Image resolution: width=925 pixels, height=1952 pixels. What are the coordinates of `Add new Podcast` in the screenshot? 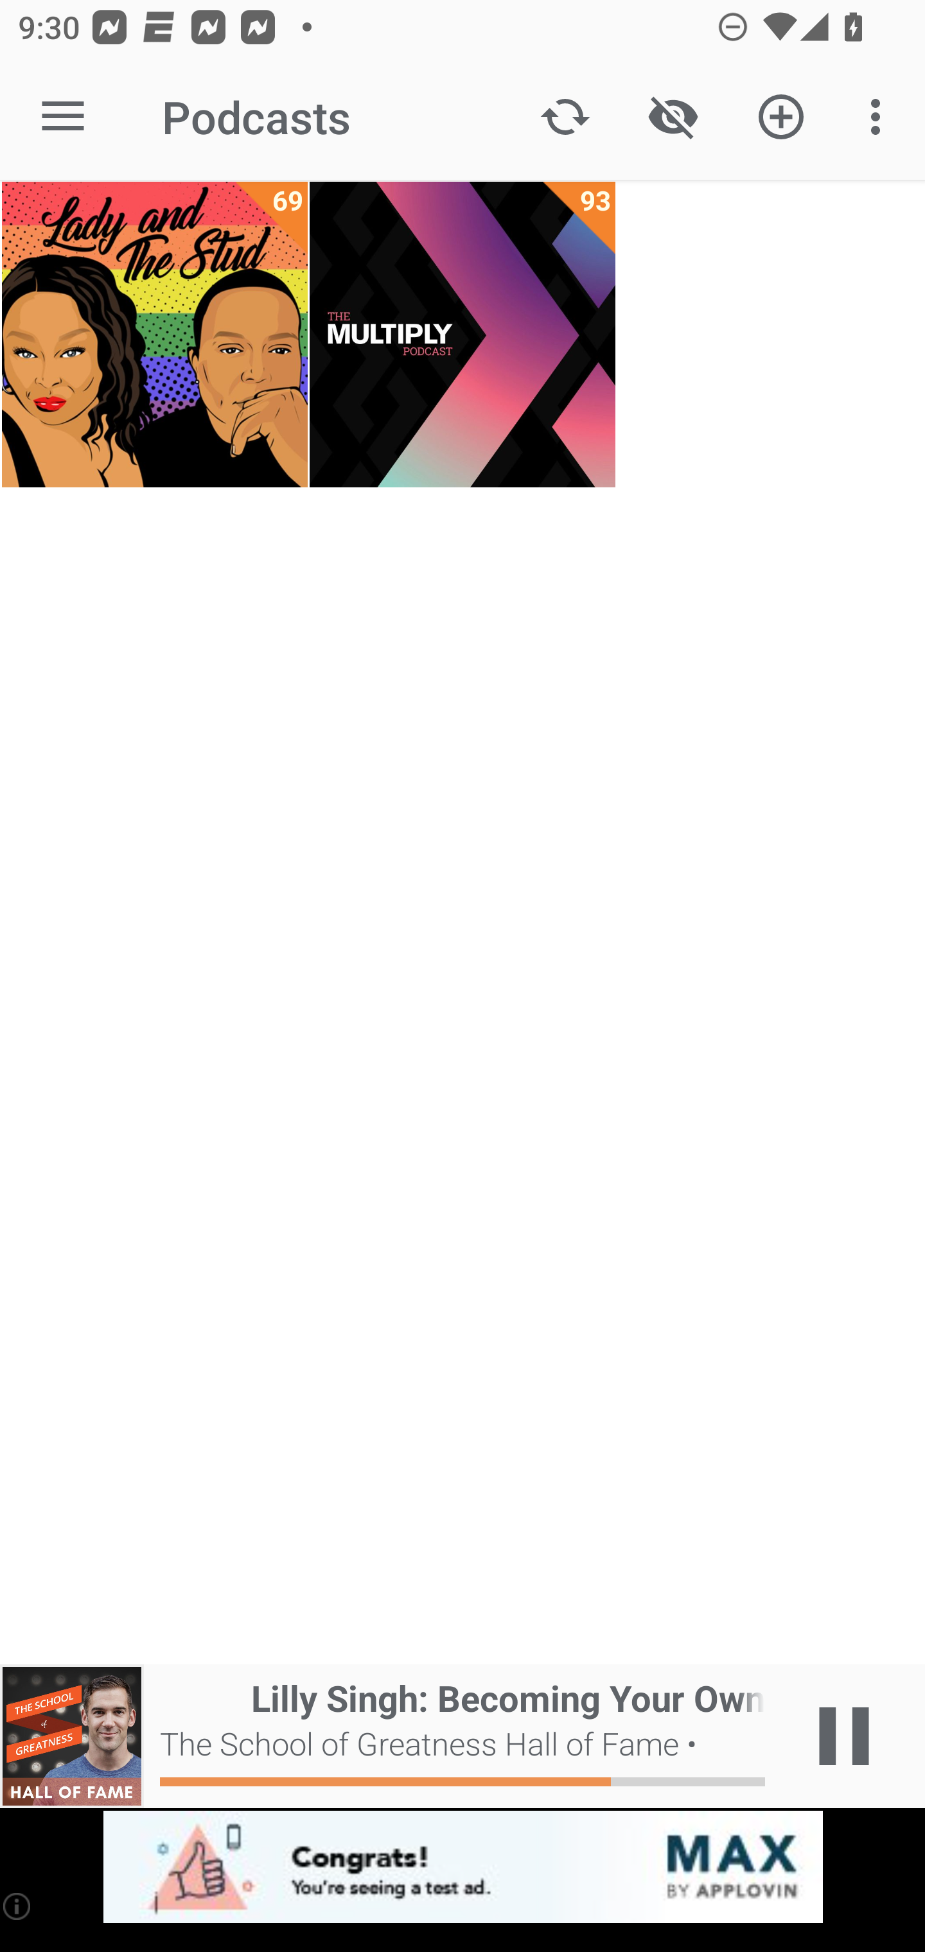 It's located at (781, 117).